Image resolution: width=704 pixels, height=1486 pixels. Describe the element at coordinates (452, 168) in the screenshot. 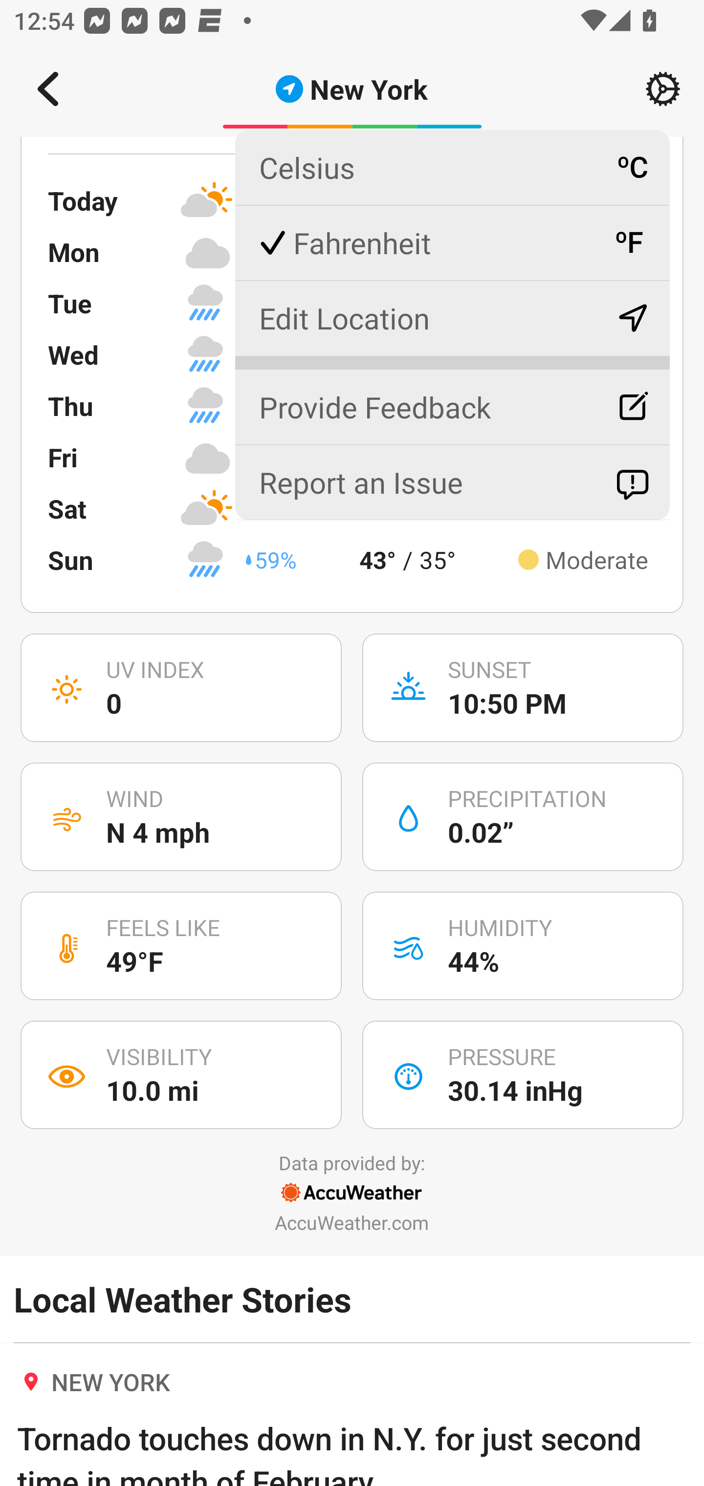

I see `Celsius` at that location.